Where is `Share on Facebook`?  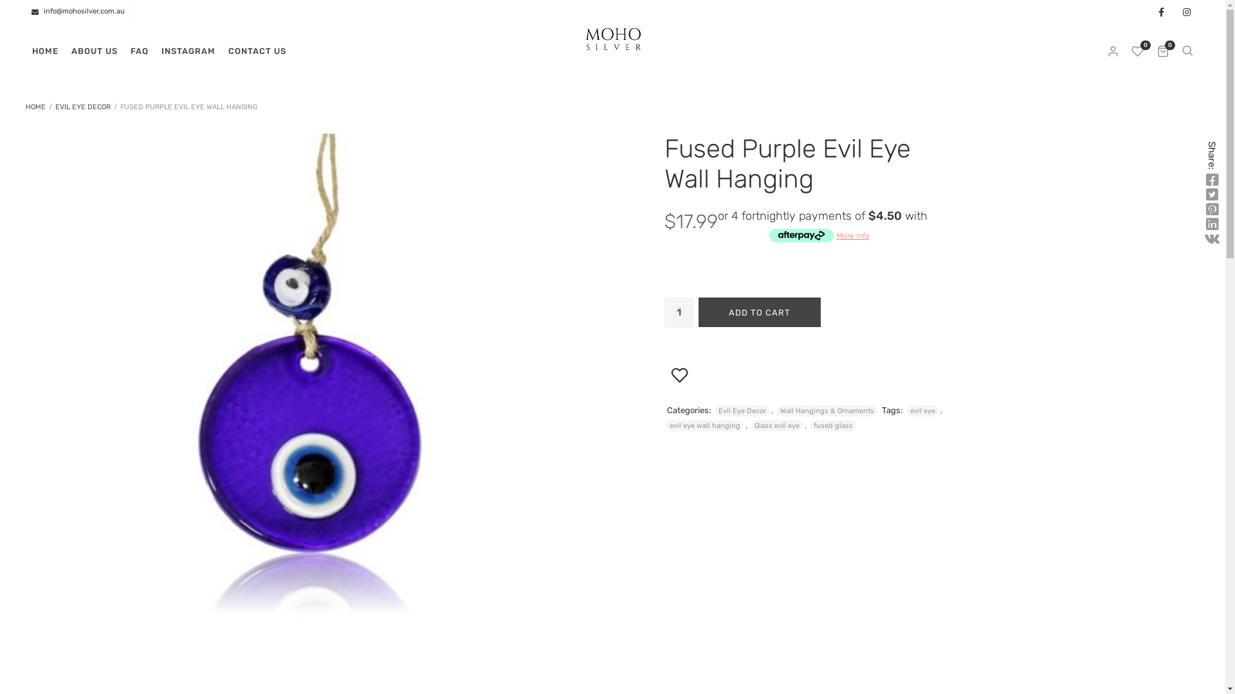
Share on Facebook is located at coordinates (1212, 181).